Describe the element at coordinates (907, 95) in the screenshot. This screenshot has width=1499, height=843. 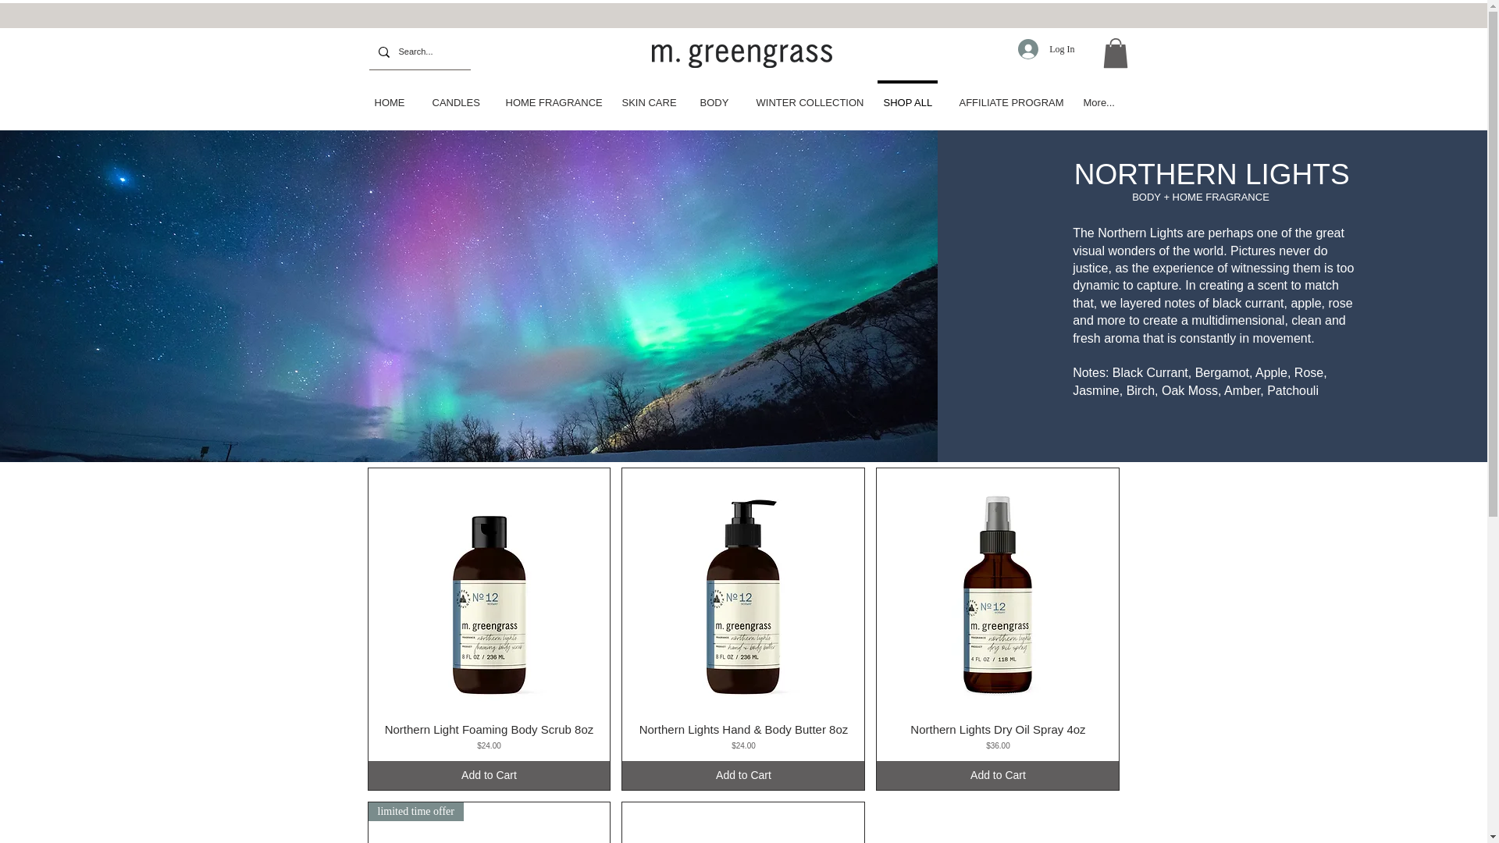
I see `SHOP ALL` at that location.